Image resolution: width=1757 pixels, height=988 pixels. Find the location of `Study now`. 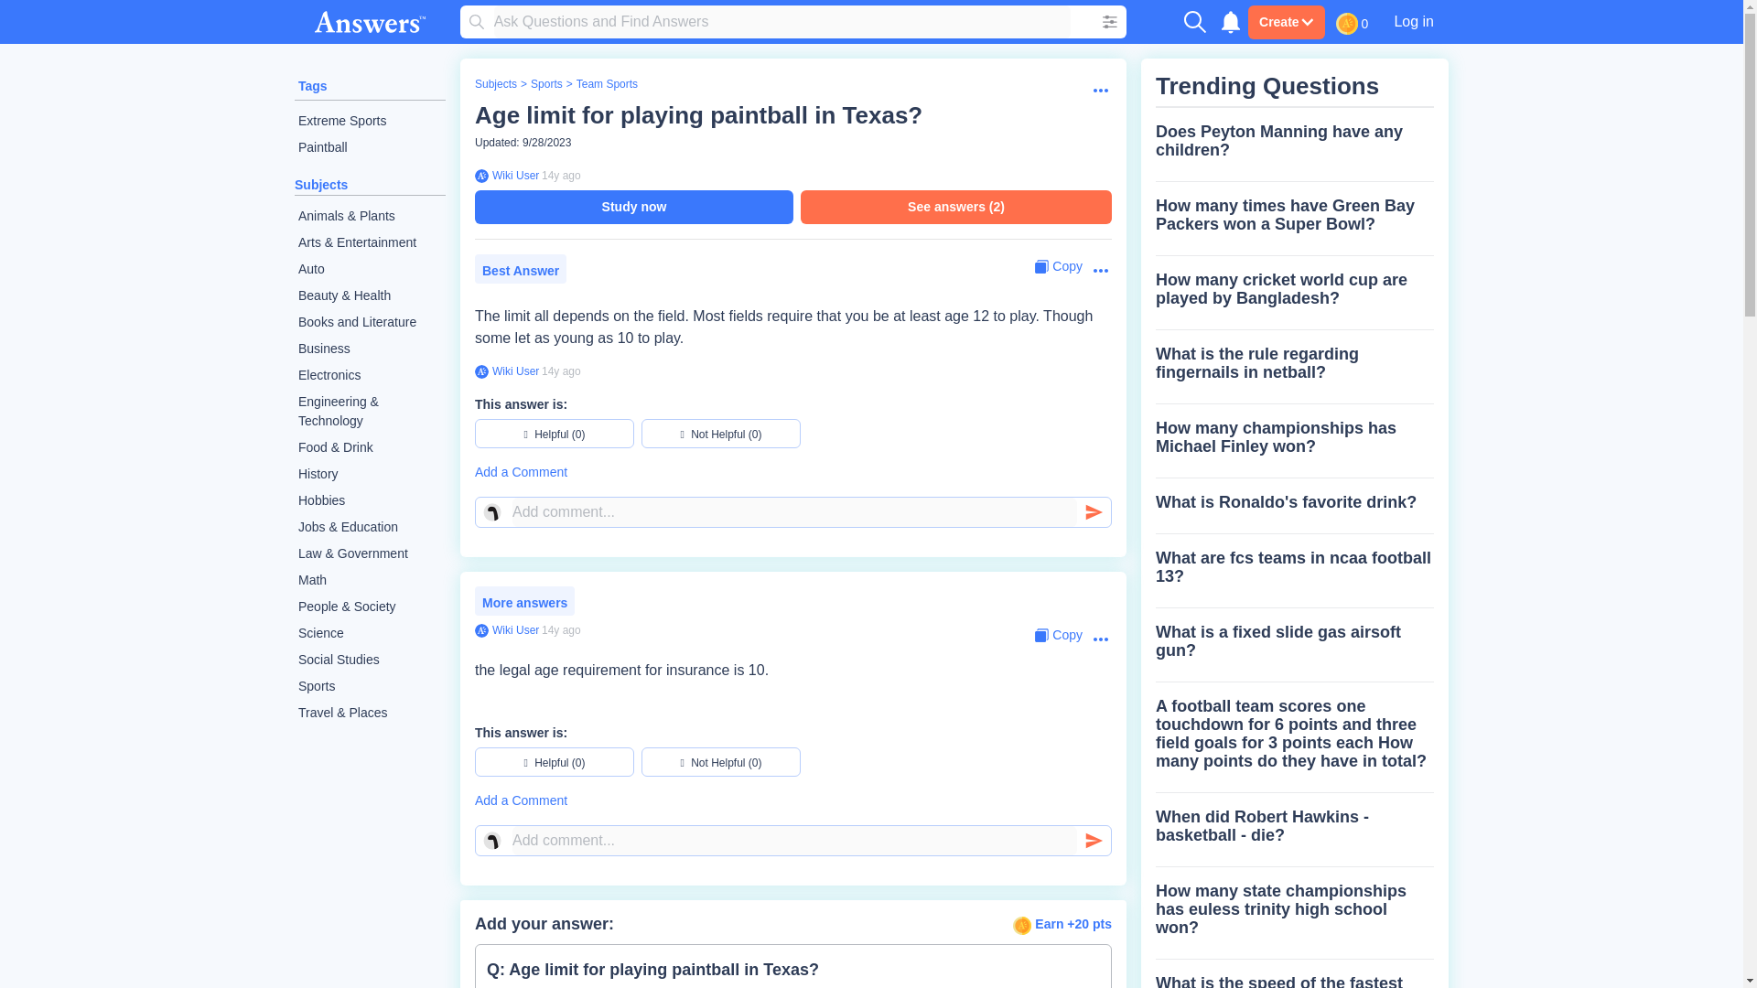

Study now is located at coordinates (633, 207).